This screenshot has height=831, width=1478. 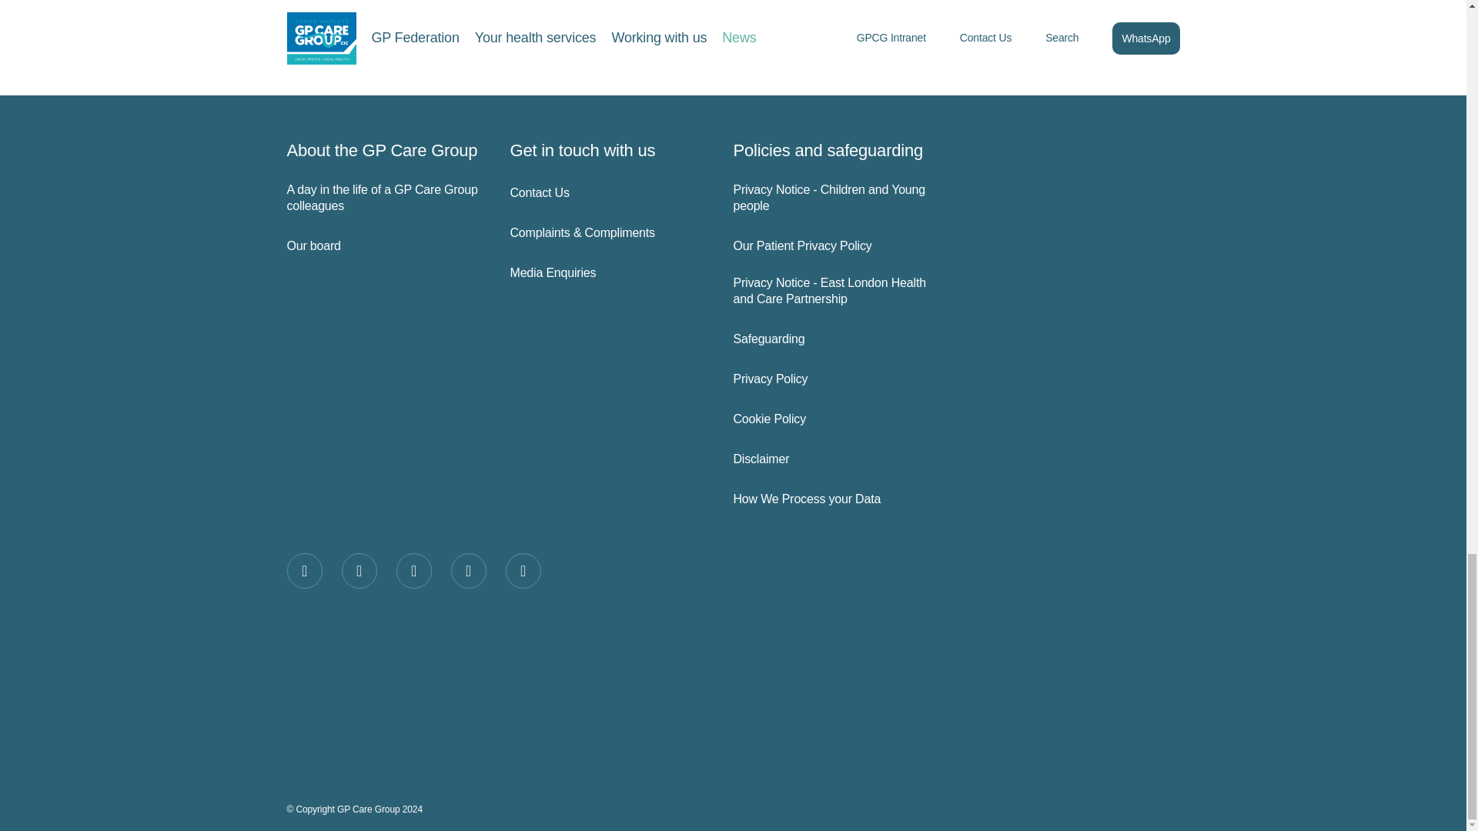 What do you see at coordinates (385, 198) in the screenshot?
I see `A day in the life of a GP Care Group colleagues` at bounding box center [385, 198].